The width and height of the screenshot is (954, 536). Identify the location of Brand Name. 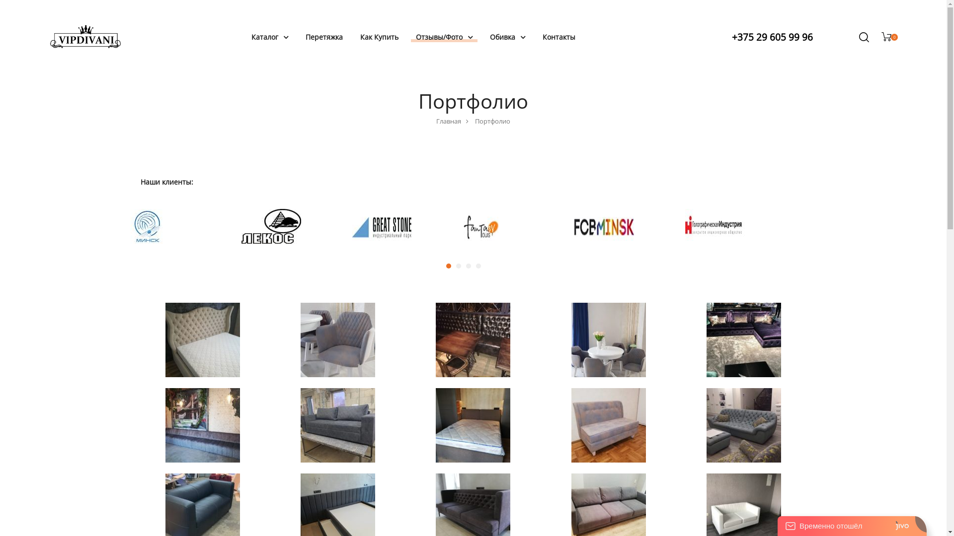
(715, 241).